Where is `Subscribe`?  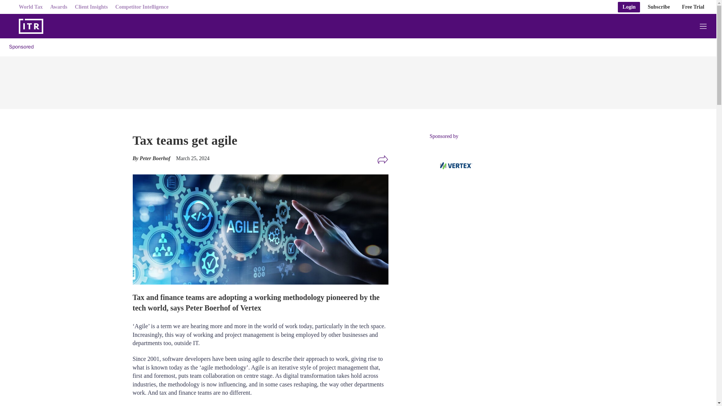 Subscribe is located at coordinates (659, 7).